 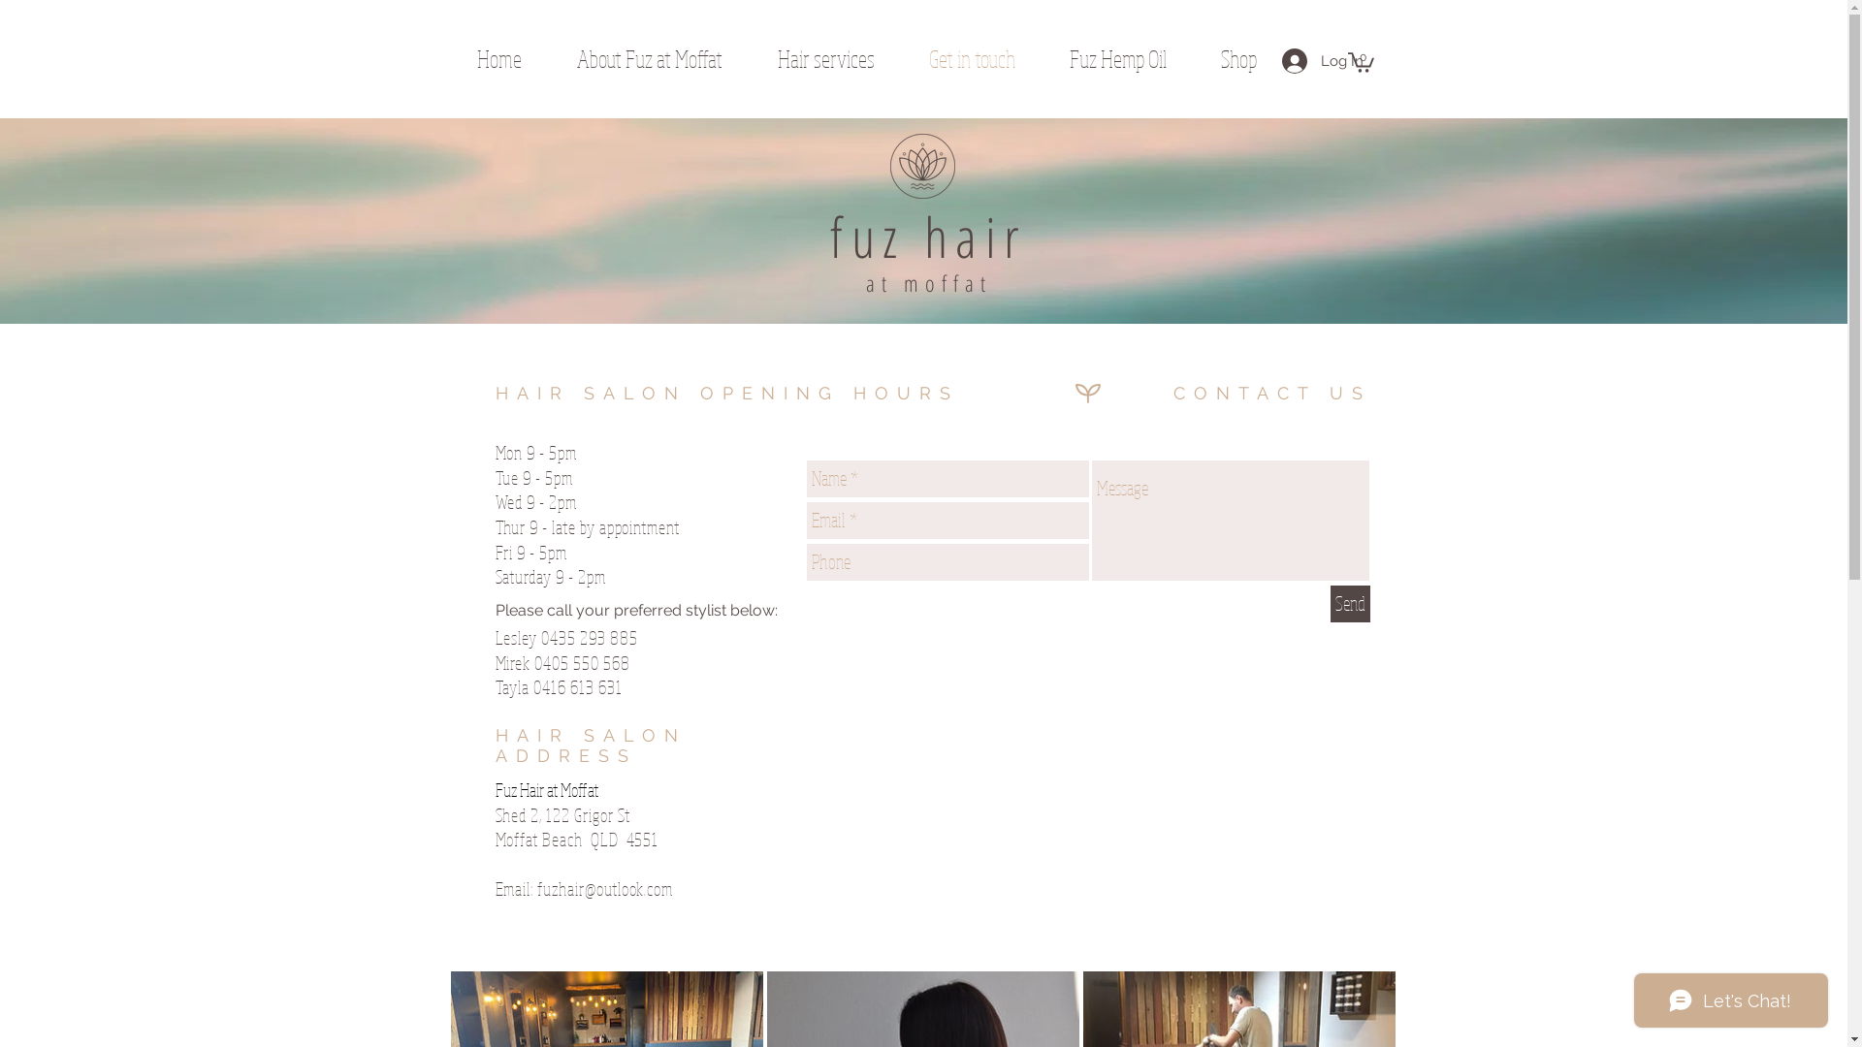 What do you see at coordinates (1362, 62) in the screenshot?
I see `0` at bounding box center [1362, 62].